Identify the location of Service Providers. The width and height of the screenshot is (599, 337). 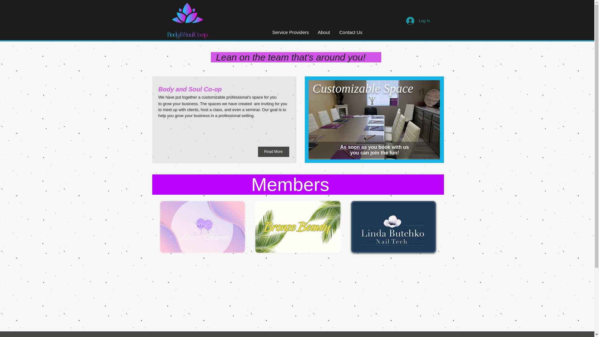
(290, 32).